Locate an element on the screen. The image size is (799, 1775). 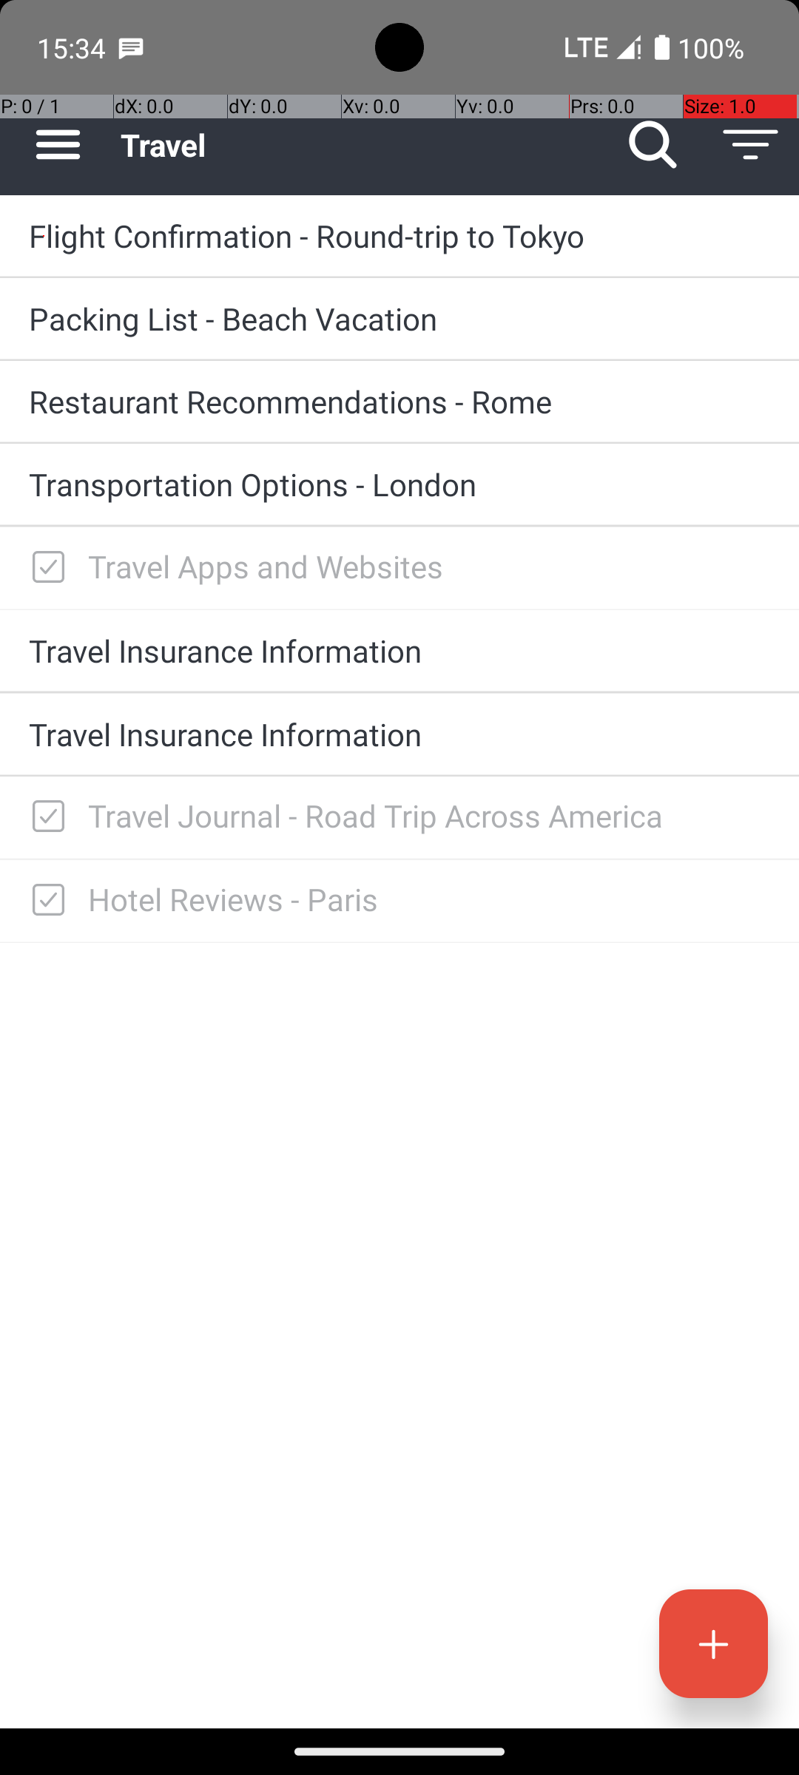
Travel Journal - Road Trip Across America is located at coordinates (429, 815).